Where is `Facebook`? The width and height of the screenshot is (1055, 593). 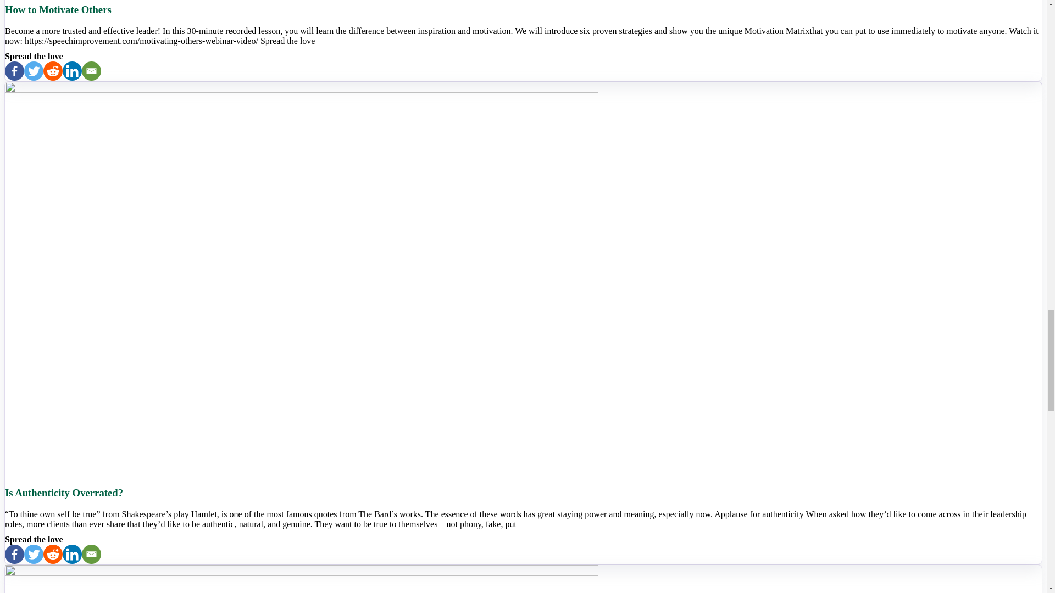
Facebook is located at coordinates (14, 71).